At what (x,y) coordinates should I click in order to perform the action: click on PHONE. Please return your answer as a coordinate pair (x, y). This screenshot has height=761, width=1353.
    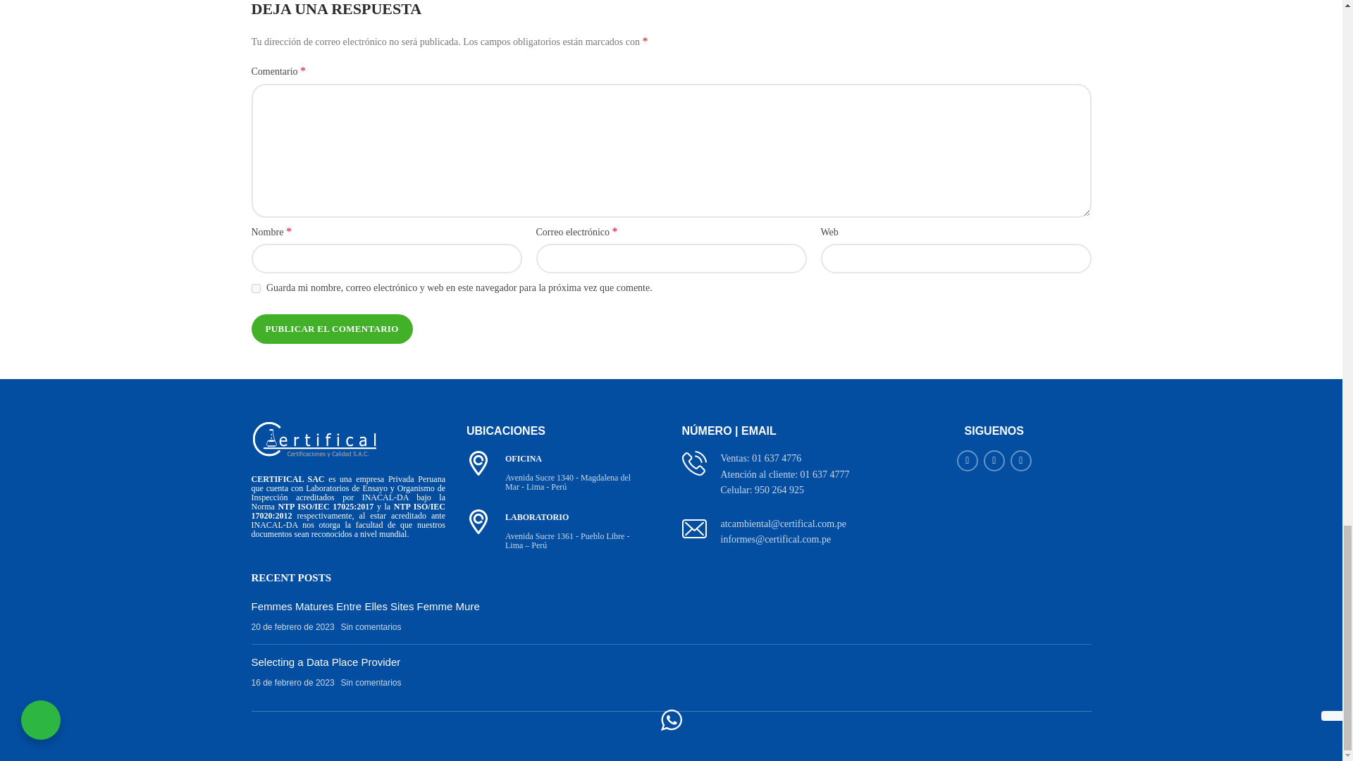
    Looking at the image, I should click on (693, 464).